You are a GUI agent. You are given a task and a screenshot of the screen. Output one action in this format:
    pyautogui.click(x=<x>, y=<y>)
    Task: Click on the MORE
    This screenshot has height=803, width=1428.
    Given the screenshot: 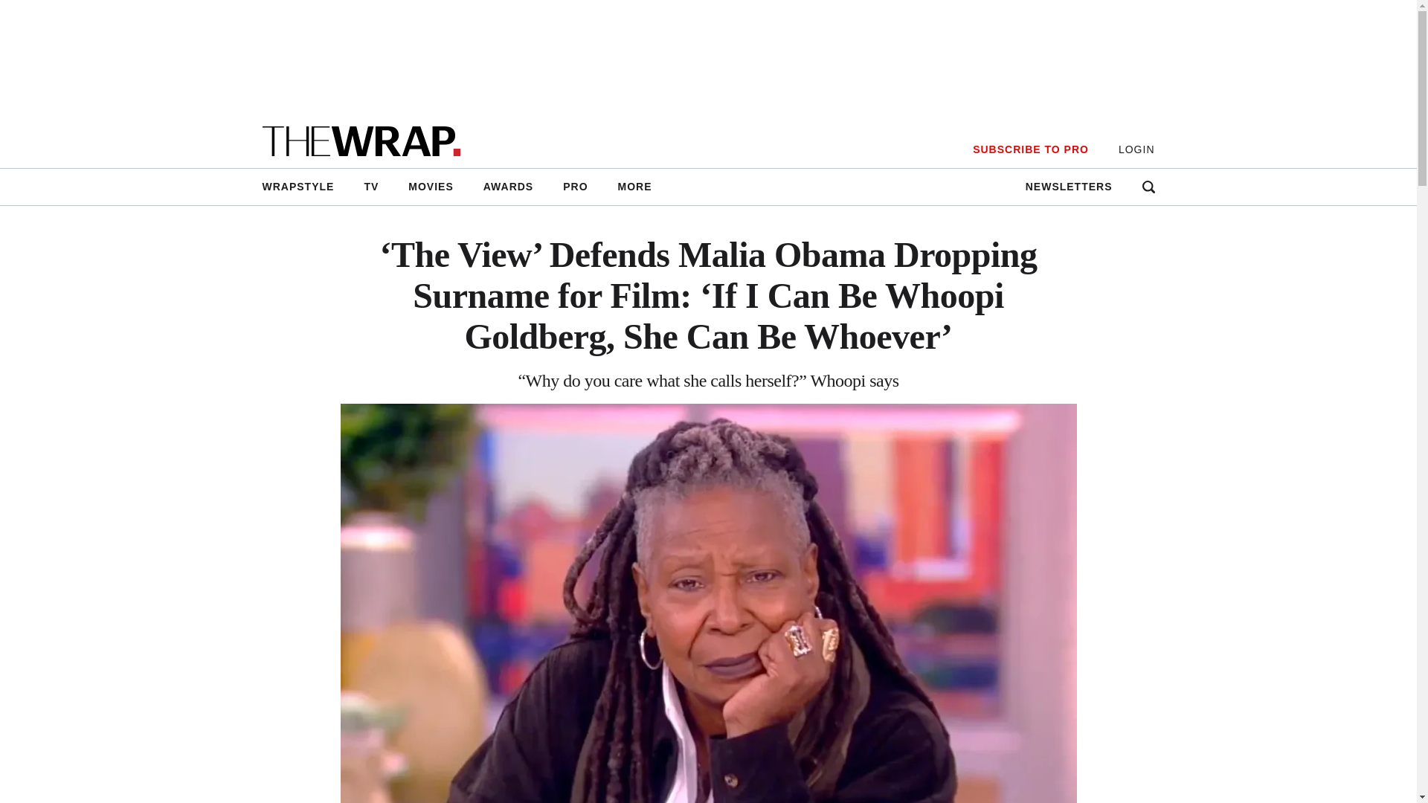 What is the action you would take?
    pyautogui.click(x=634, y=187)
    